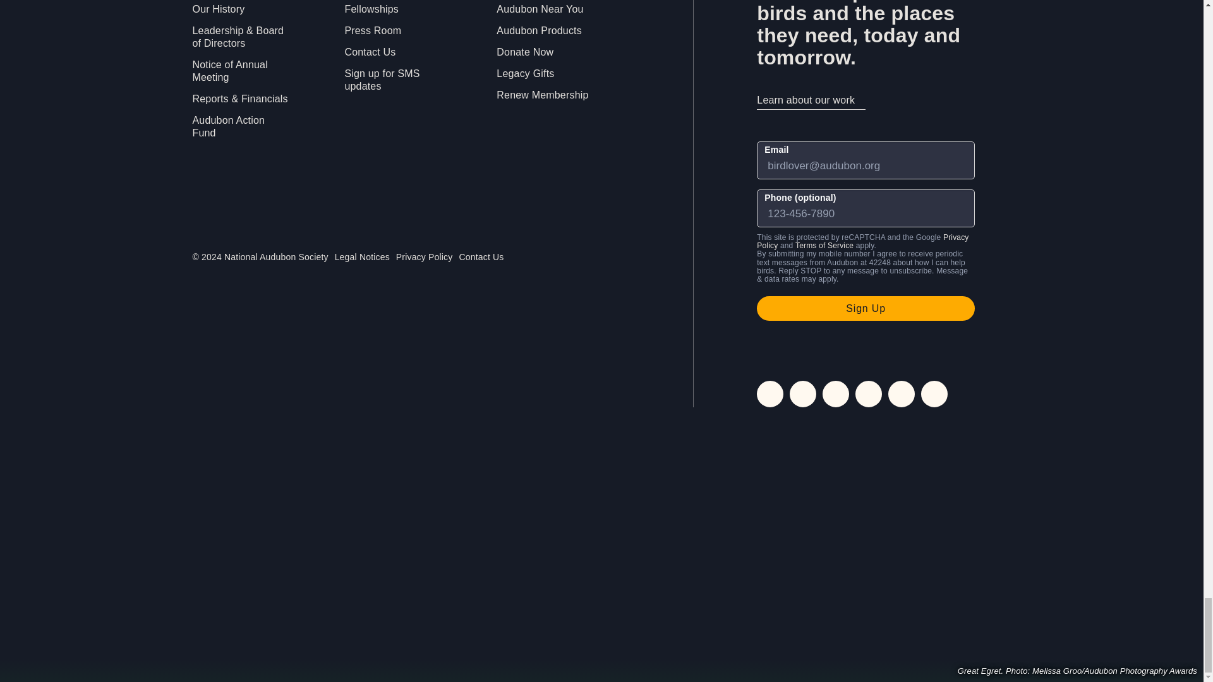 The image size is (1213, 682). I want to click on Audubon on Facebook, so click(802, 393).